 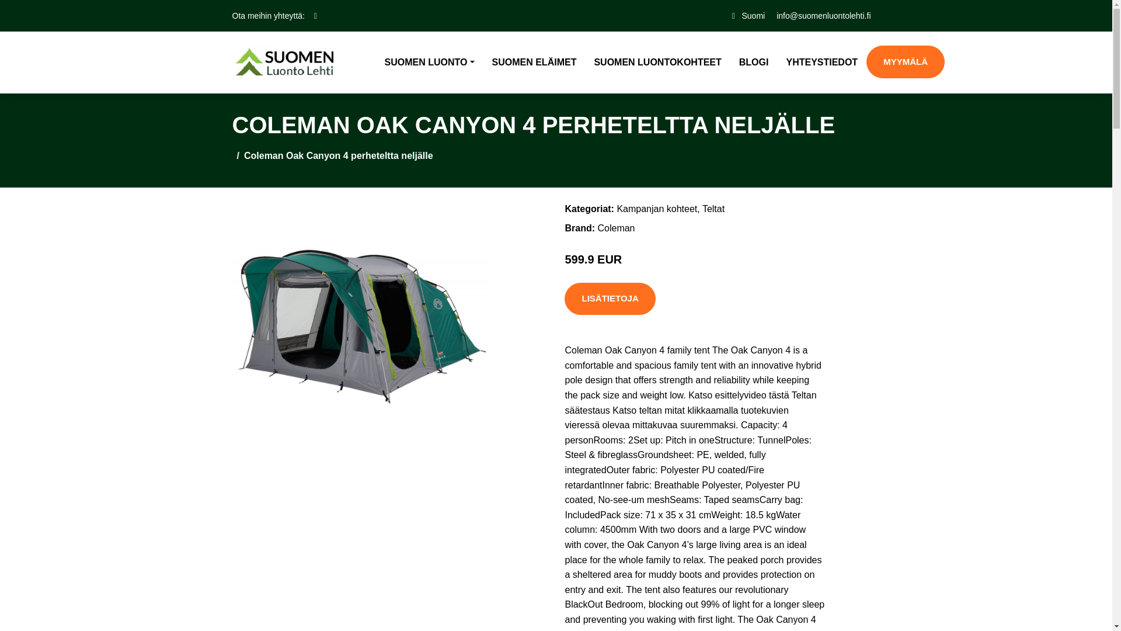 I want to click on SUOMEN LUONTO, so click(x=429, y=62).